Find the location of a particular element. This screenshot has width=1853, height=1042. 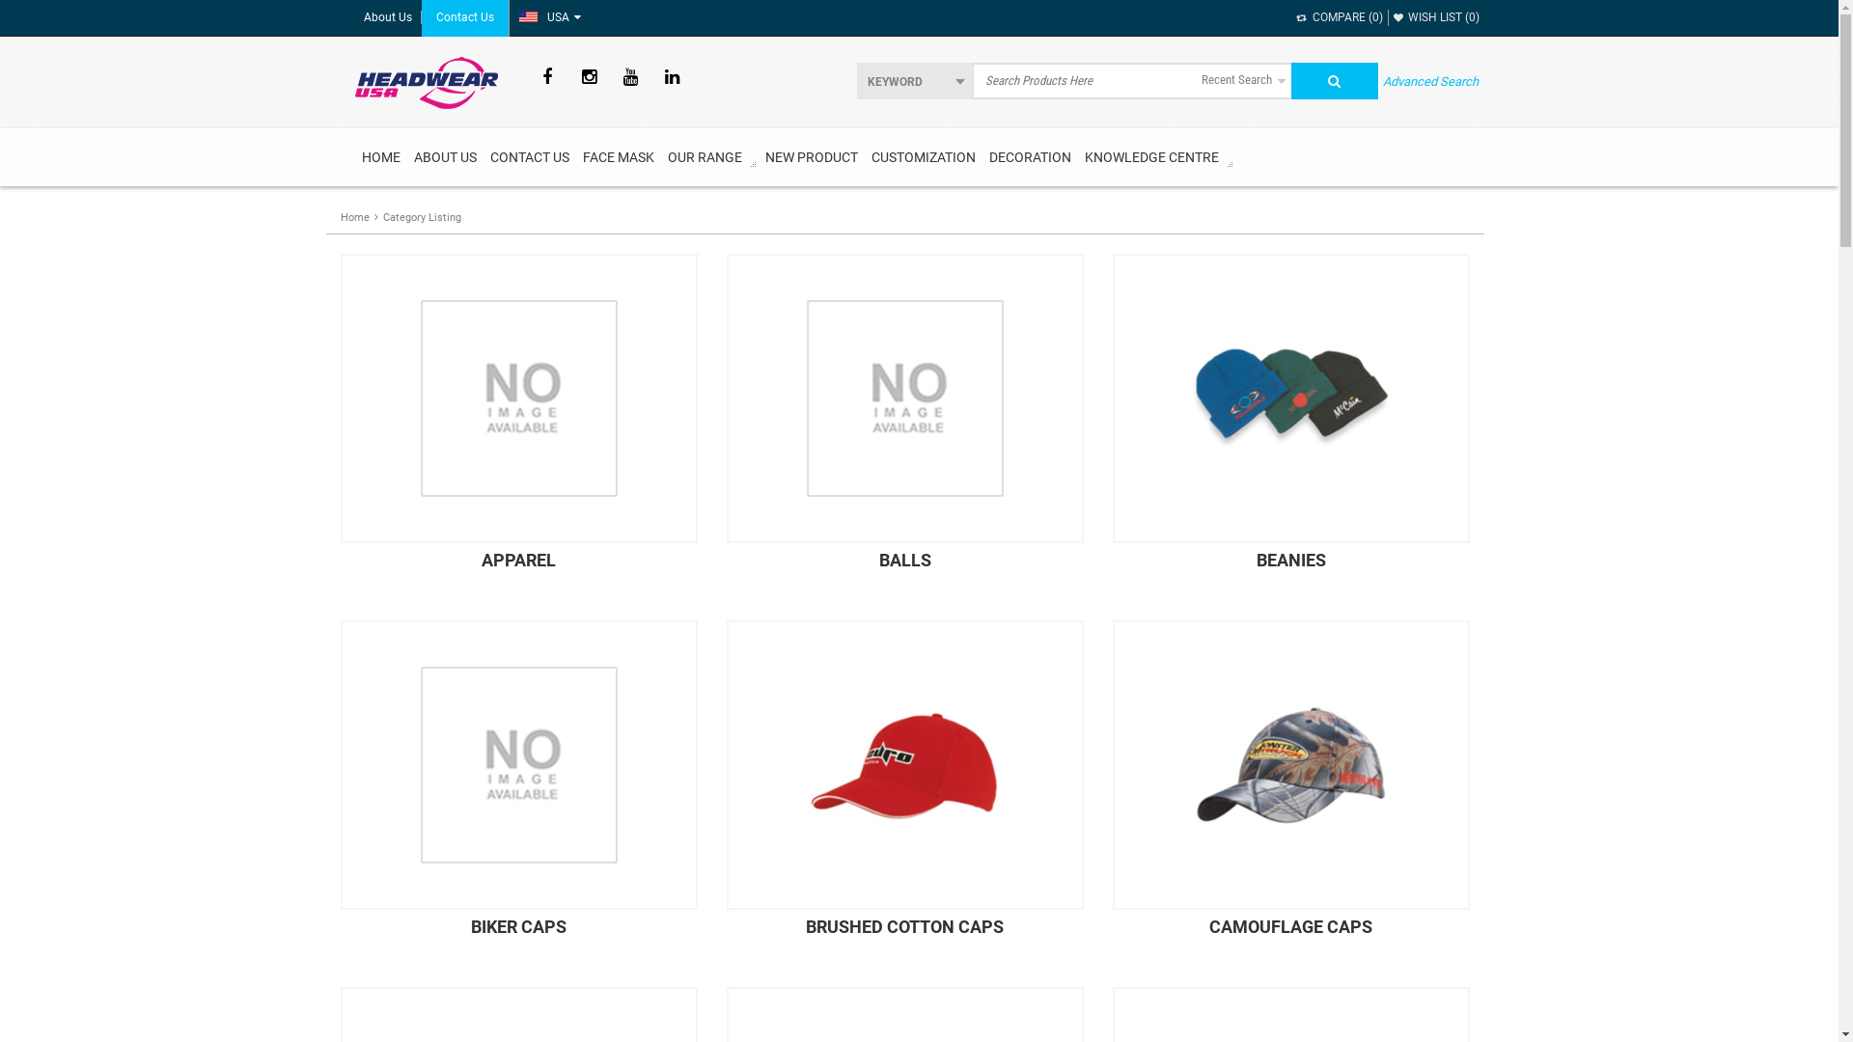

CONTACT US is located at coordinates (529, 157).